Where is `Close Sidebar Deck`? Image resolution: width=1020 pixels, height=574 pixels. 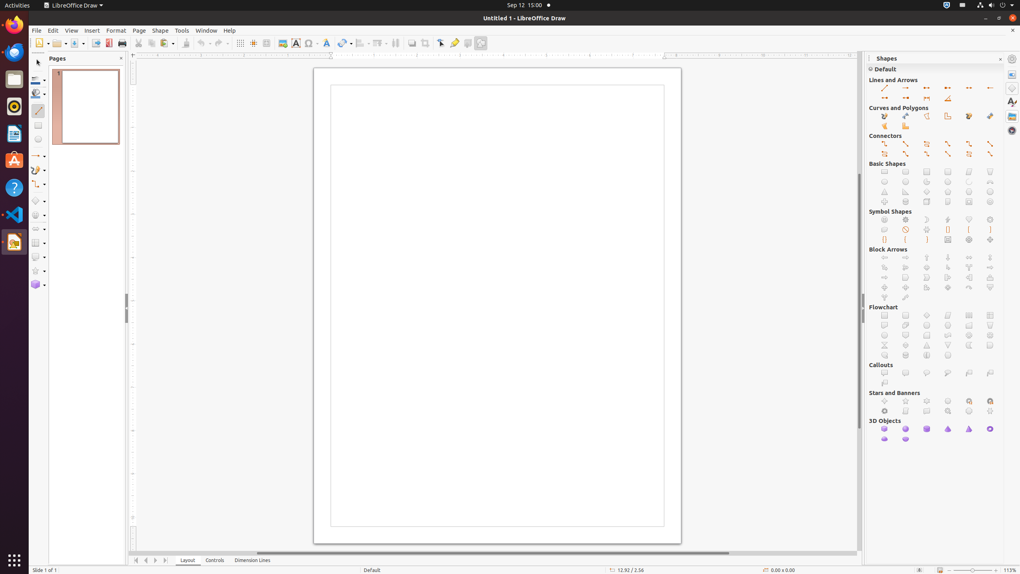 Close Sidebar Deck is located at coordinates (1000, 60).